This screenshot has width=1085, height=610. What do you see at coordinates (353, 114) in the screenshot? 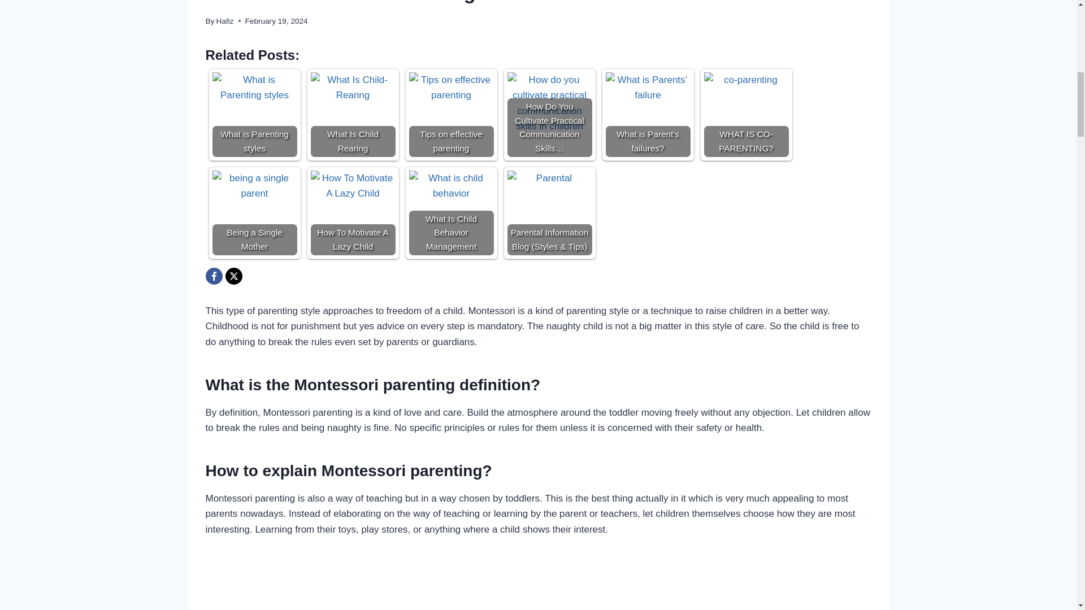
I see `What Is Child Rearing` at bounding box center [353, 114].